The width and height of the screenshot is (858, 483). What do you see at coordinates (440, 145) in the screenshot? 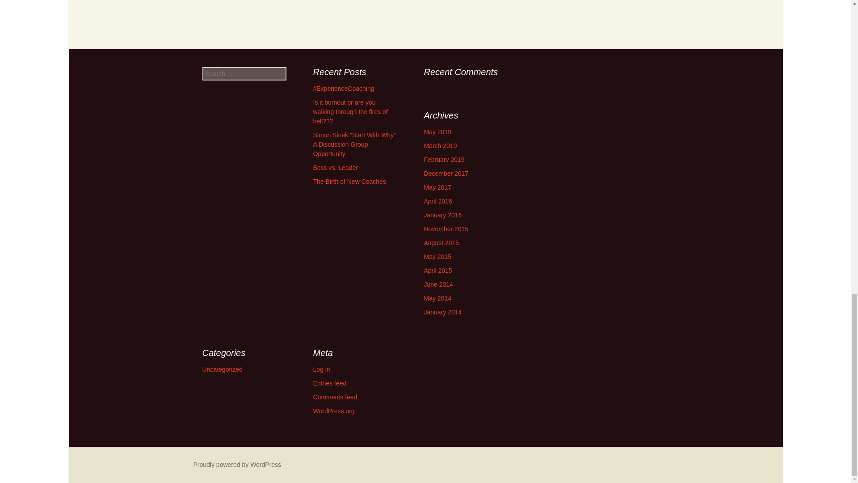
I see `March 2019` at bounding box center [440, 145].